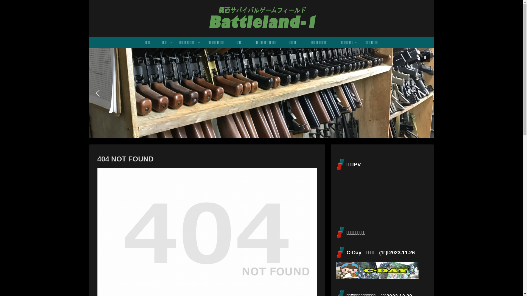  I want to click on YouTube video player, so click(377, 195).